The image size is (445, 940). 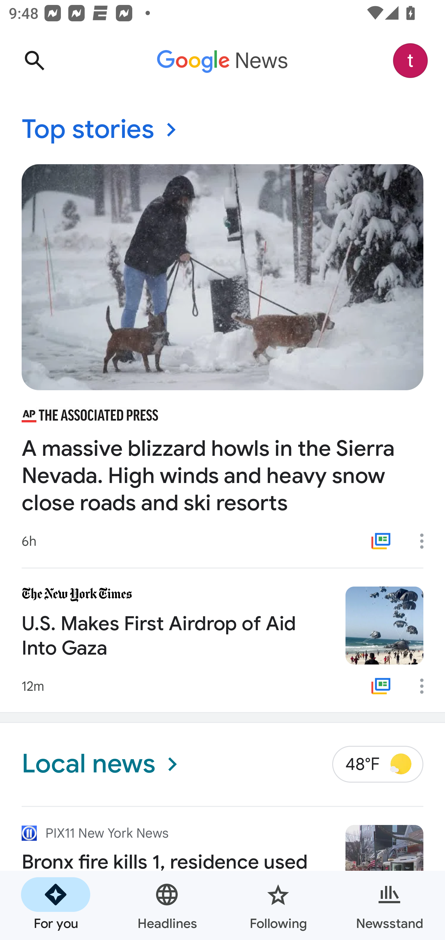 What do you see at coordinates (426, 541) in the screenshot?
I see `More options` at bounding box center [426, 541].